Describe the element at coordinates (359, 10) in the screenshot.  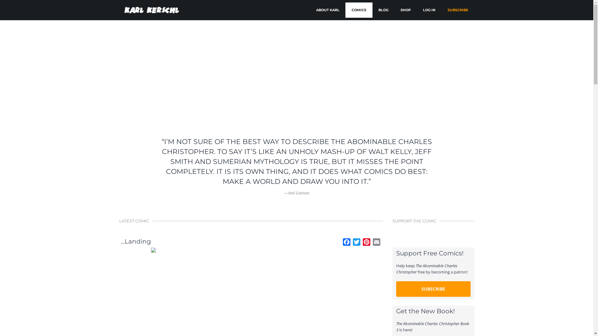
I see `COMICS` at that location.